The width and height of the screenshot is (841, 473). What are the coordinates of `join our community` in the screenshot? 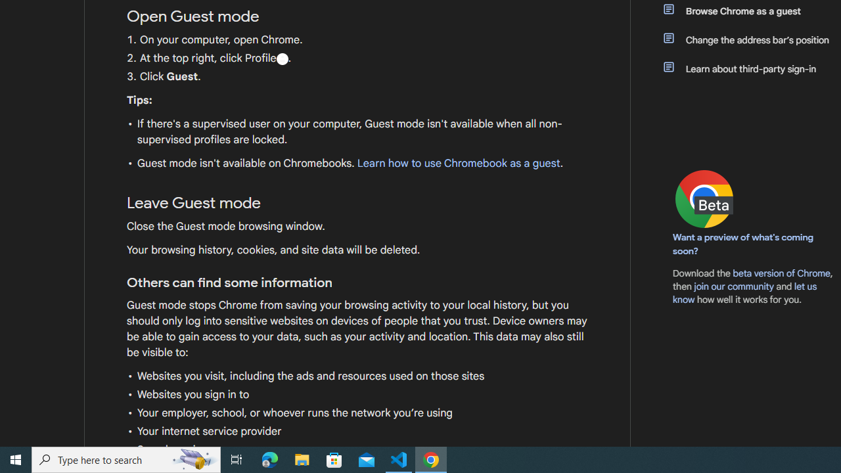 It's located at (733, 286).